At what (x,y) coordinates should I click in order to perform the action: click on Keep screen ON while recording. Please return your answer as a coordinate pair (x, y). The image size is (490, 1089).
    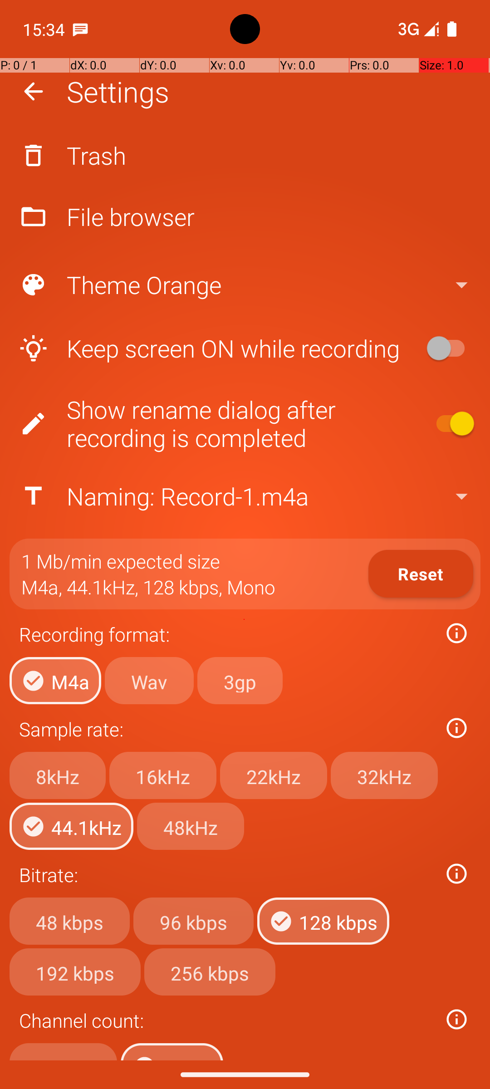
    Looking at the image, I should click on (211, 348).